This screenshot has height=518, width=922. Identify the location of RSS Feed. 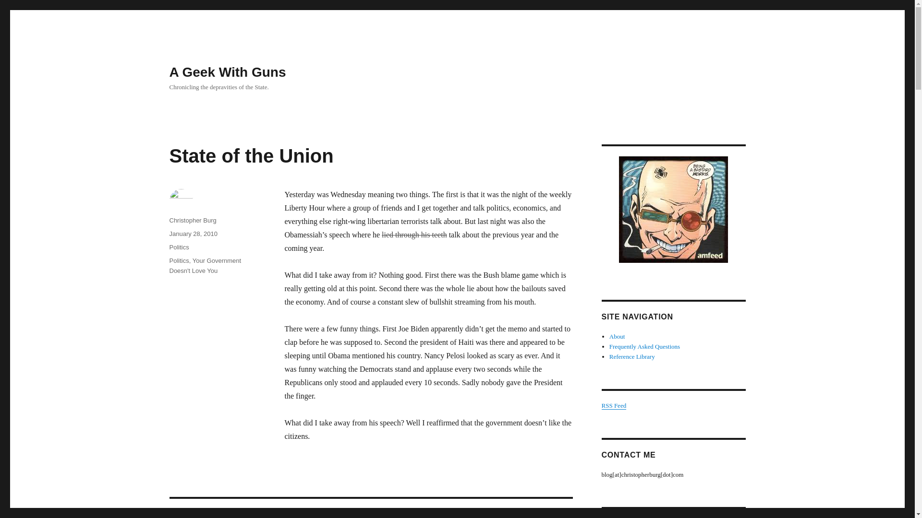
(192, 220).